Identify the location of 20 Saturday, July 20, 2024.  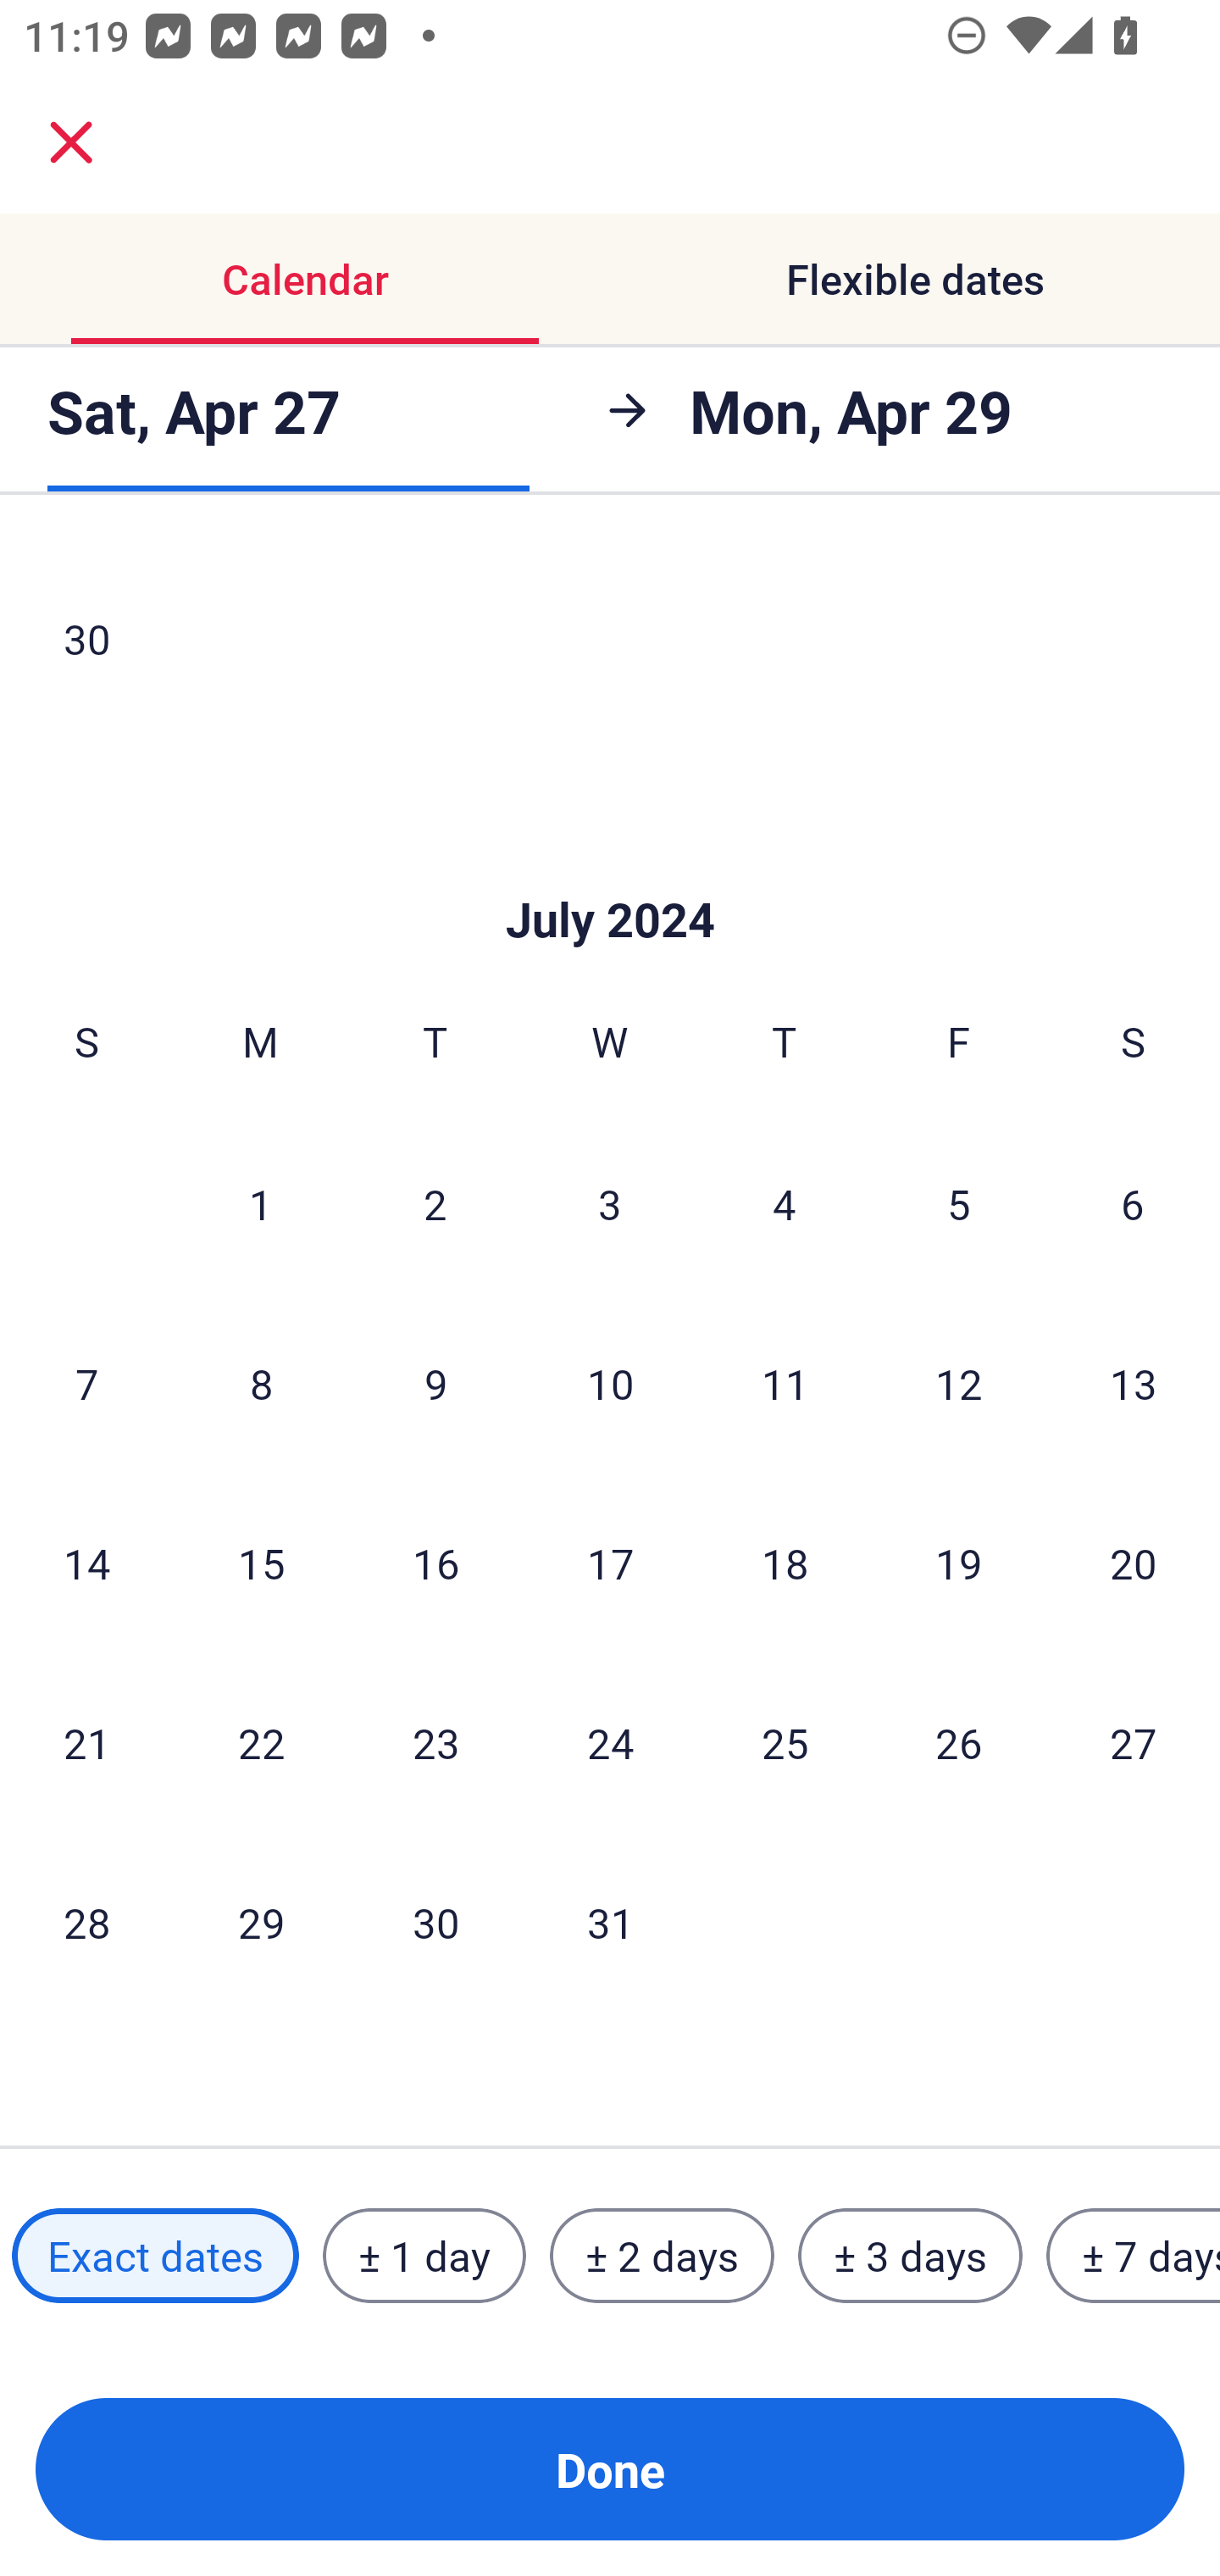
(1134, 1562).